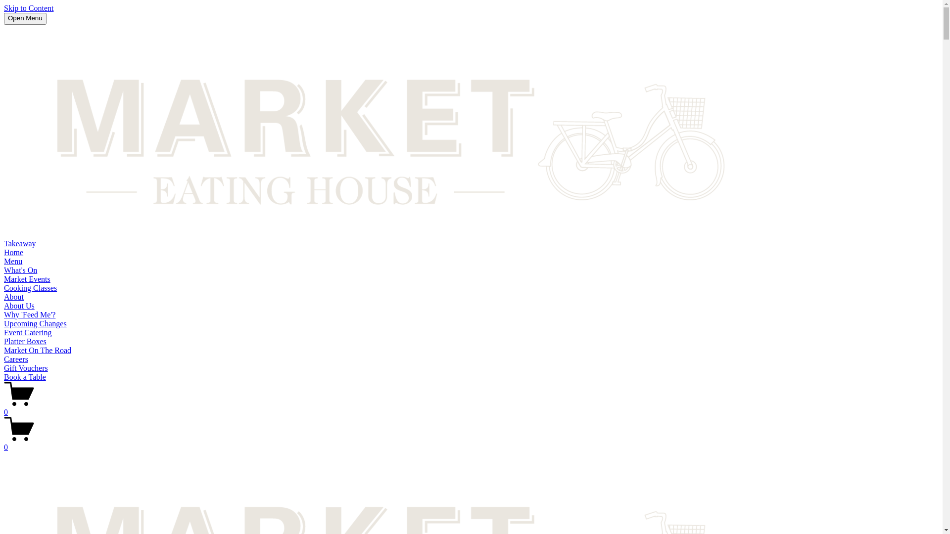 Image resolution: width=950 pixels, height=534 pixels. Describe the element at coordinates (25, 19) in the screenshot. I see `Open Menu` at that location.